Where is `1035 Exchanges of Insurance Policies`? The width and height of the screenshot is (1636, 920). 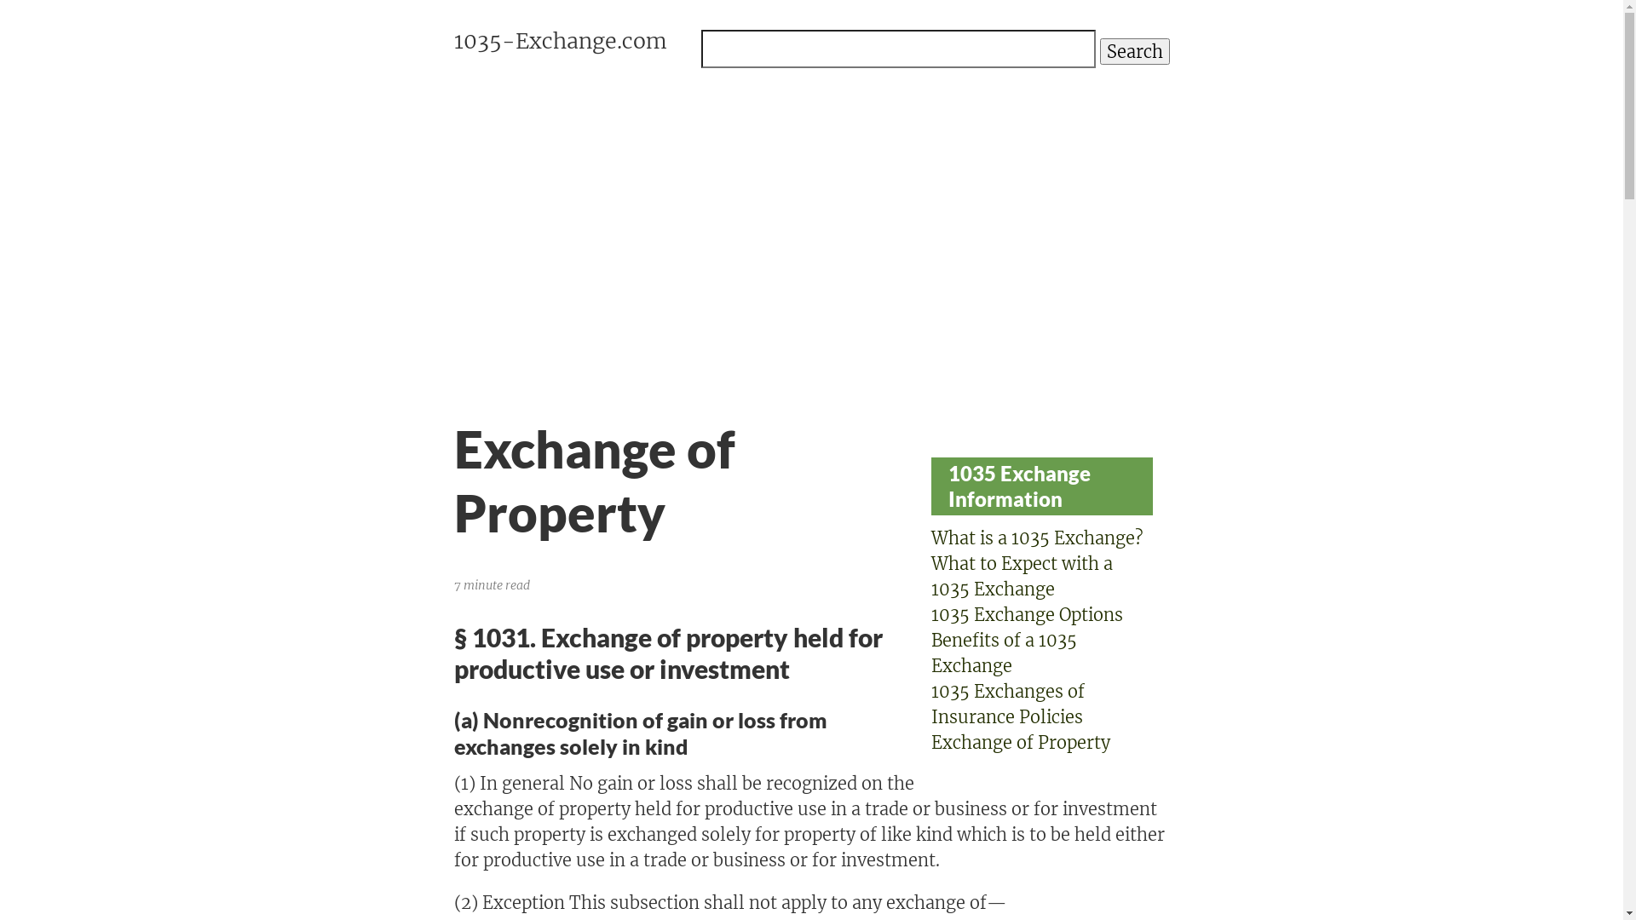 1035 Exchanges of Insurance Policies is located at coordinates (1007, 704).